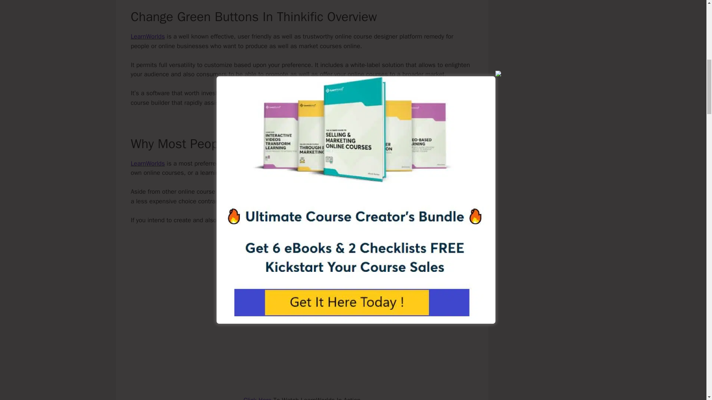  What do you see at coordinates (257, 398) in the screenshot?
I see `Click Here` at bounding box center [257, 398].